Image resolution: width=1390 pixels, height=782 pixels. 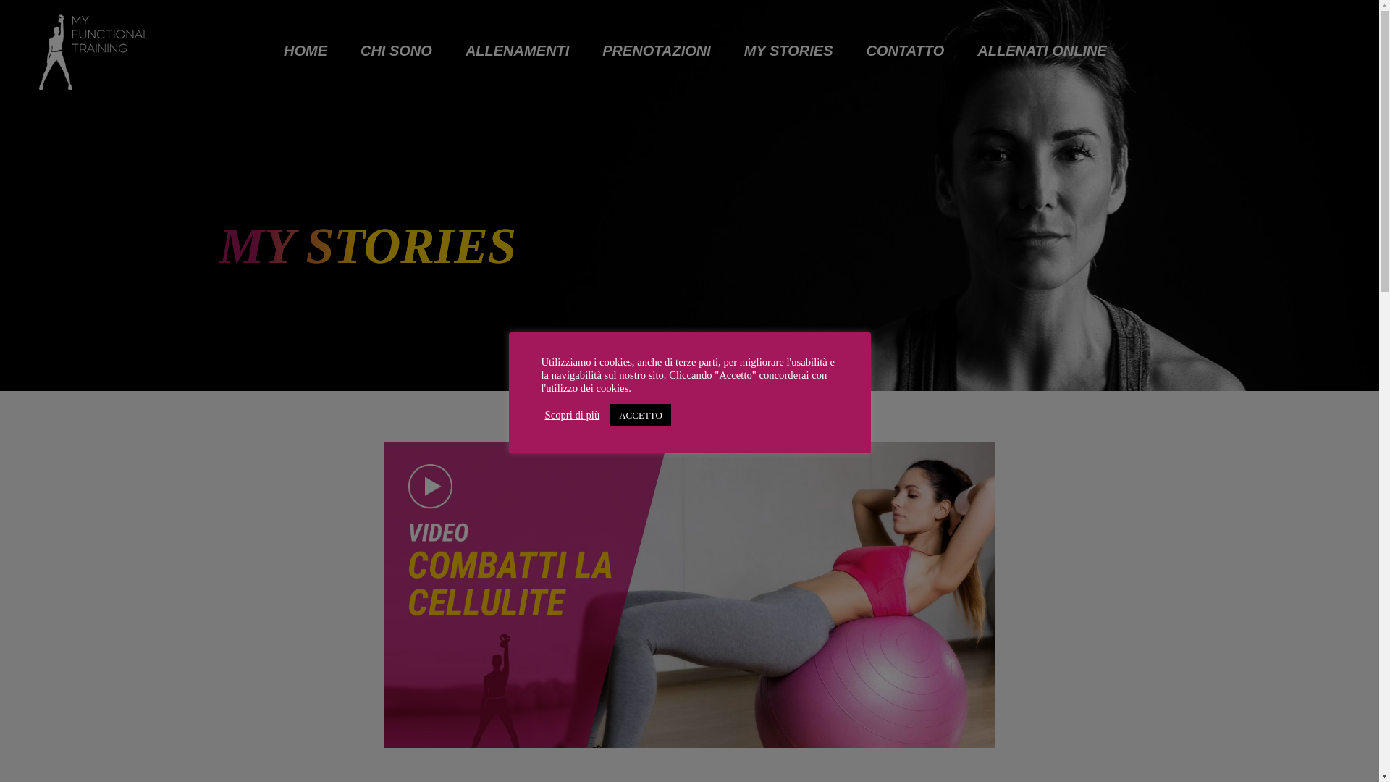 I want to click on ALLENATI ONLINE, so click(x=1041, y=51).